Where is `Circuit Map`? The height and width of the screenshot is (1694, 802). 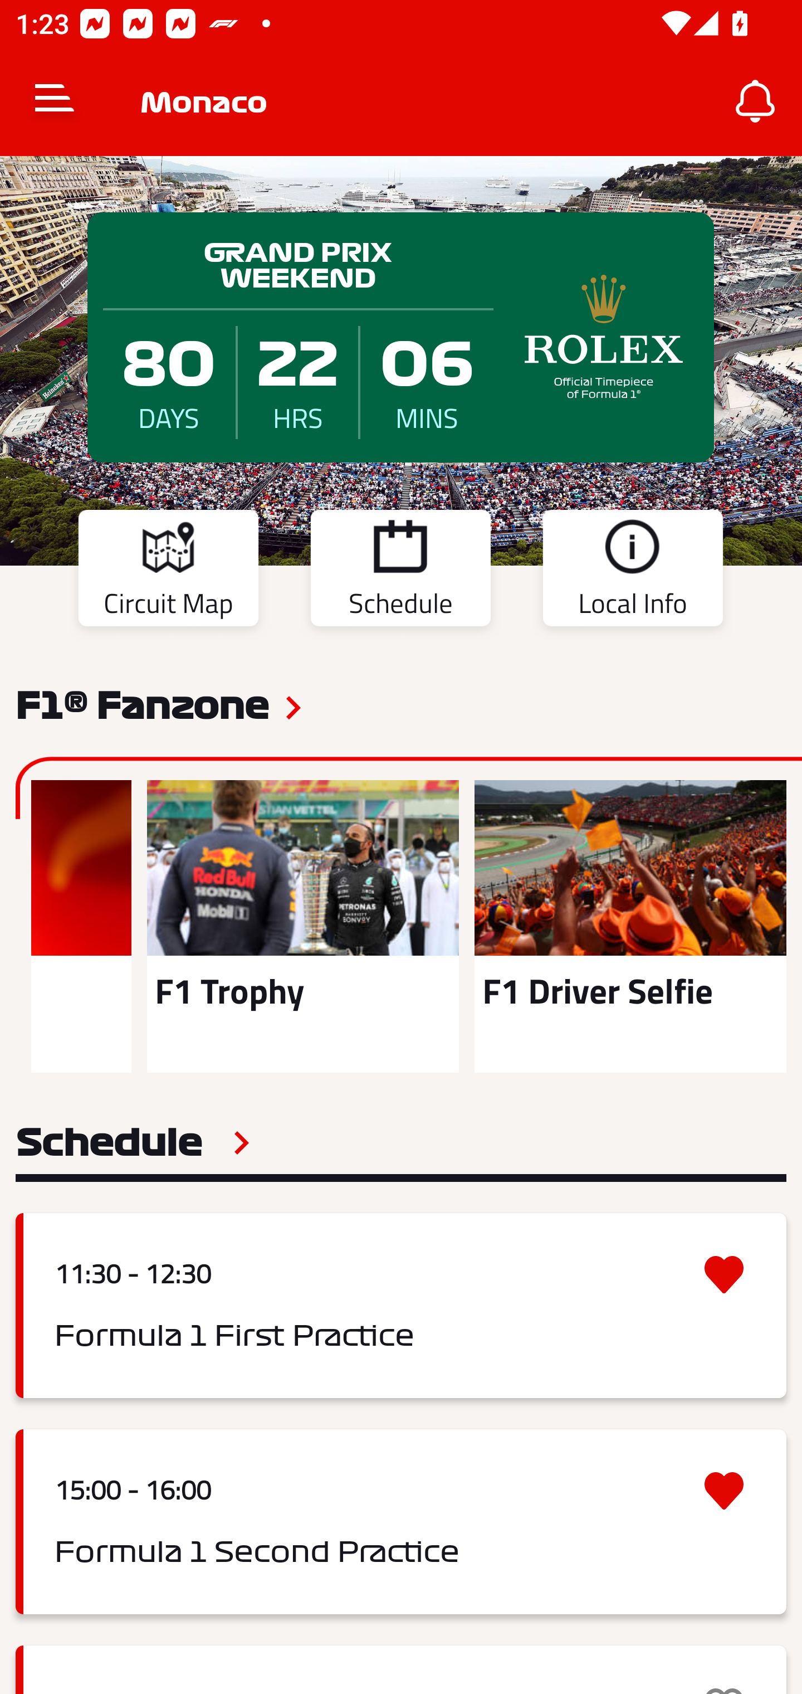 Circuit Map is located at coordinates (168, 572).